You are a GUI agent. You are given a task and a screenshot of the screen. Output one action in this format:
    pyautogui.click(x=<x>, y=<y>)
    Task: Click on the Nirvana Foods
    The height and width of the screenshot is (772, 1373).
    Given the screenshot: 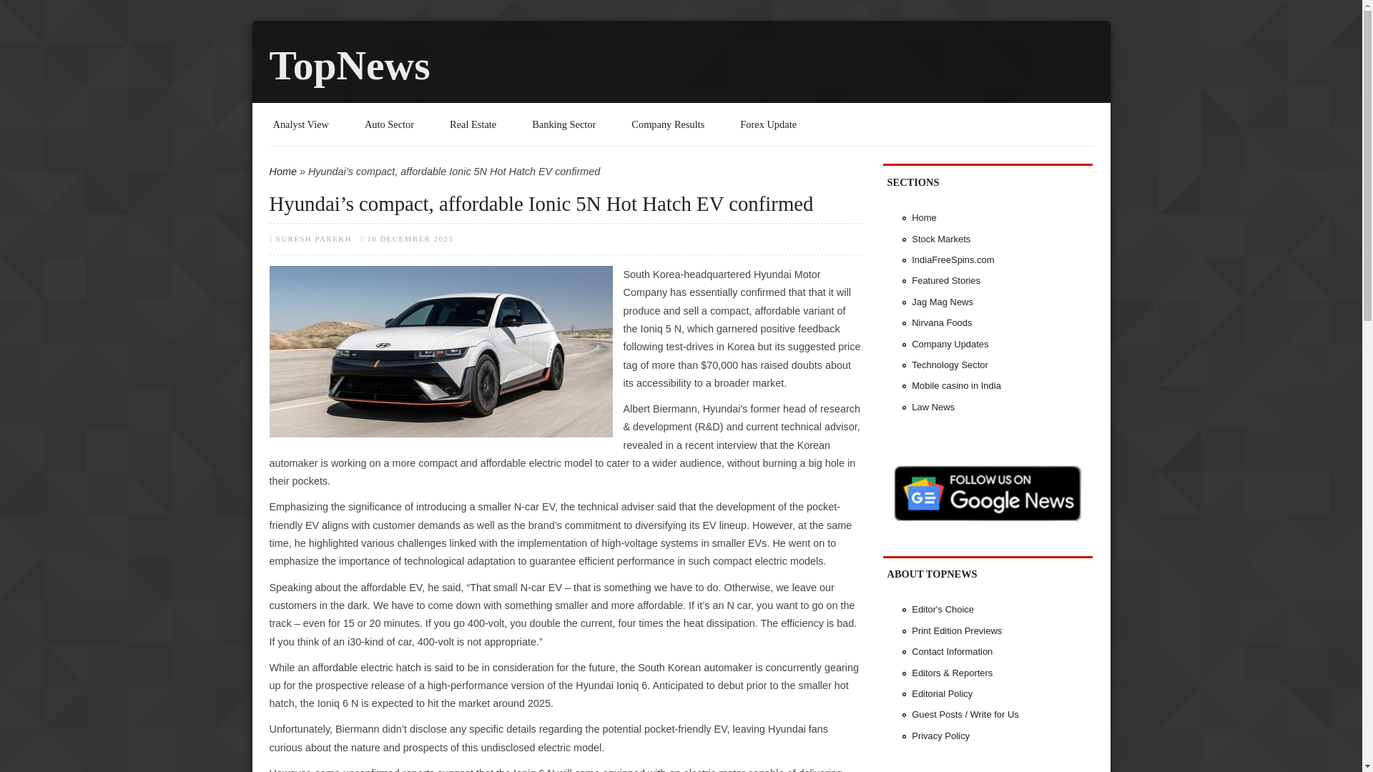 What is the action you would take?
    pyautogui.click(x=941, y=322)
    